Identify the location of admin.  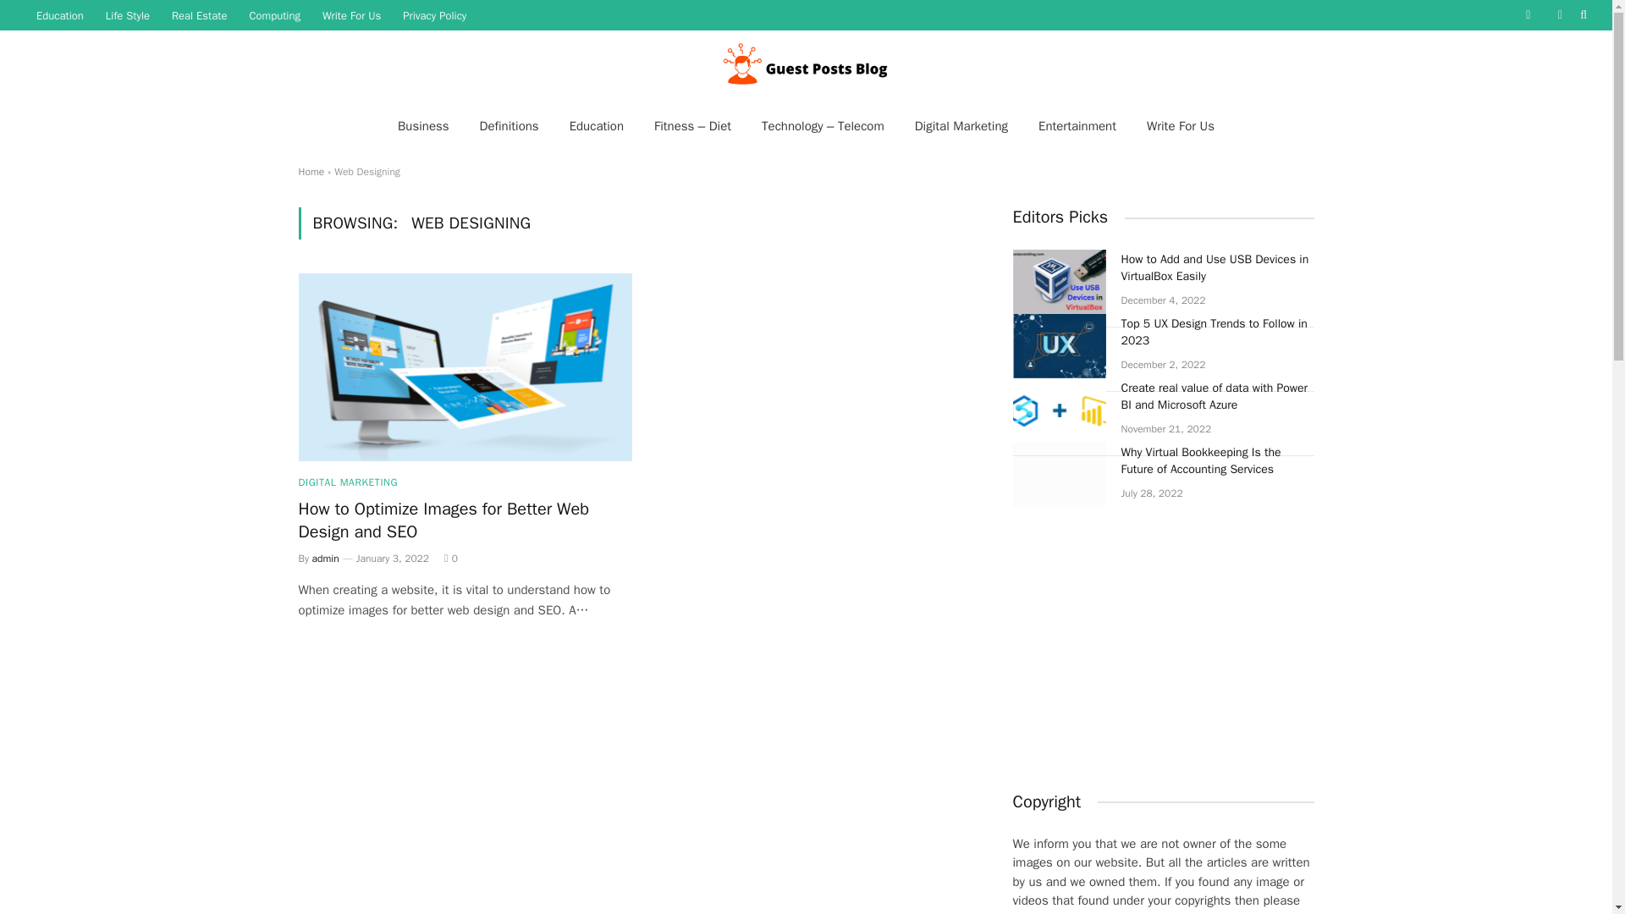
(325, 559).